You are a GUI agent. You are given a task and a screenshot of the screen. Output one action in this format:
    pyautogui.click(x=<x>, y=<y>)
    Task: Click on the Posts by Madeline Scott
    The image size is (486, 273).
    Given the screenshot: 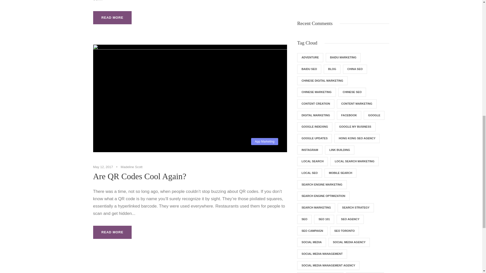 What is the action you would take?
    pyautogui.click(x=131, y=167)
    